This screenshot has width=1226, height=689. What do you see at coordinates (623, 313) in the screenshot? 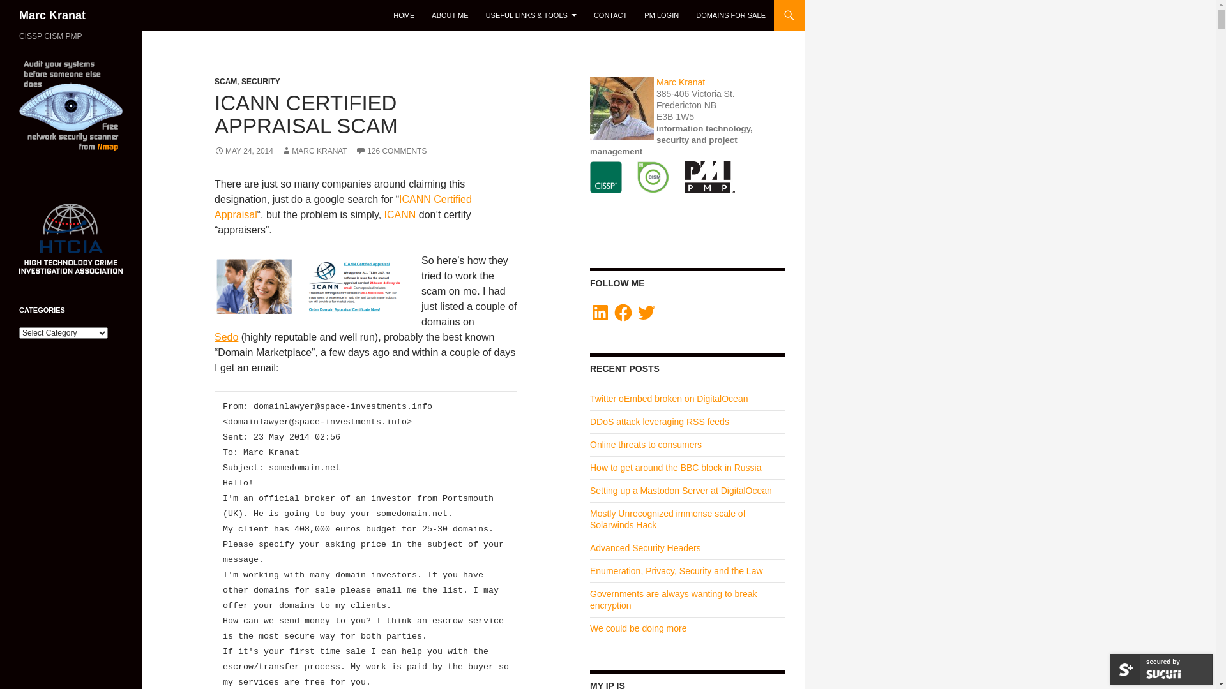
I see `Facebook` at bounding box center [623, 313].